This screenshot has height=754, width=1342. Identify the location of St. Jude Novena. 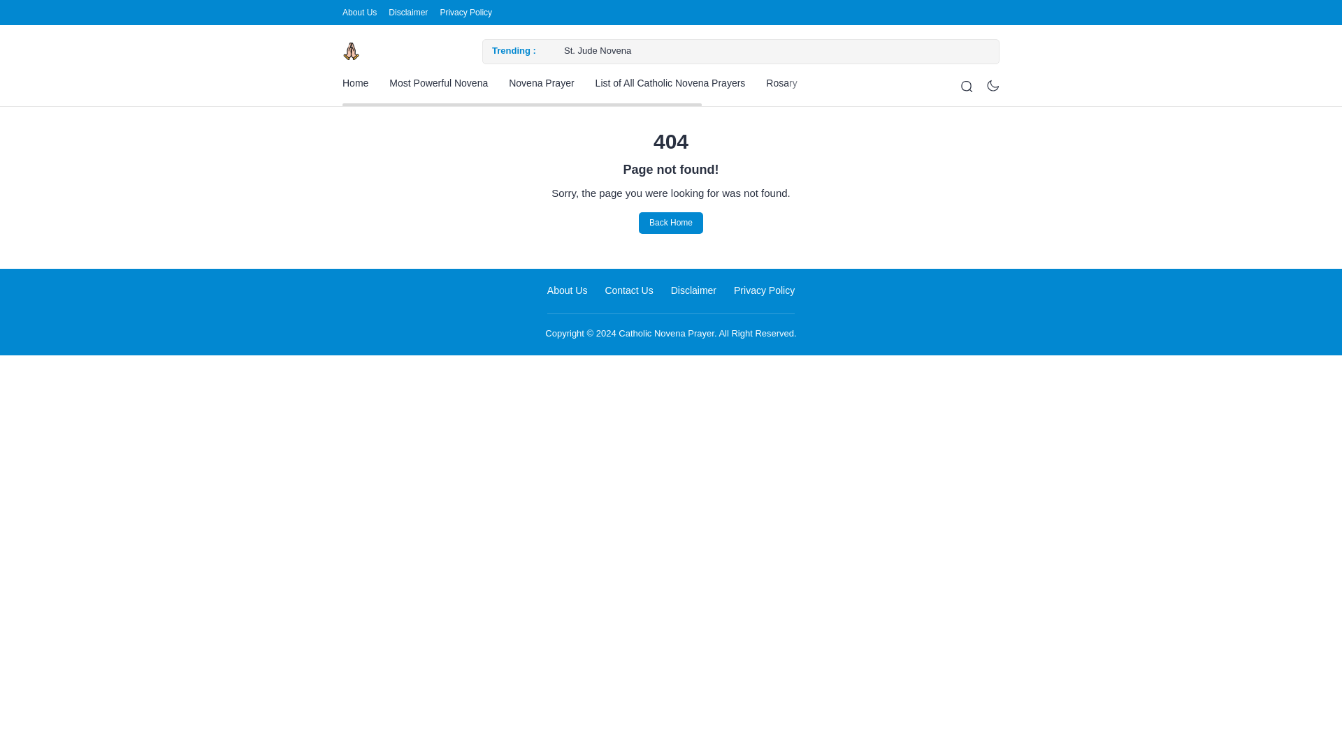
(759, 50).